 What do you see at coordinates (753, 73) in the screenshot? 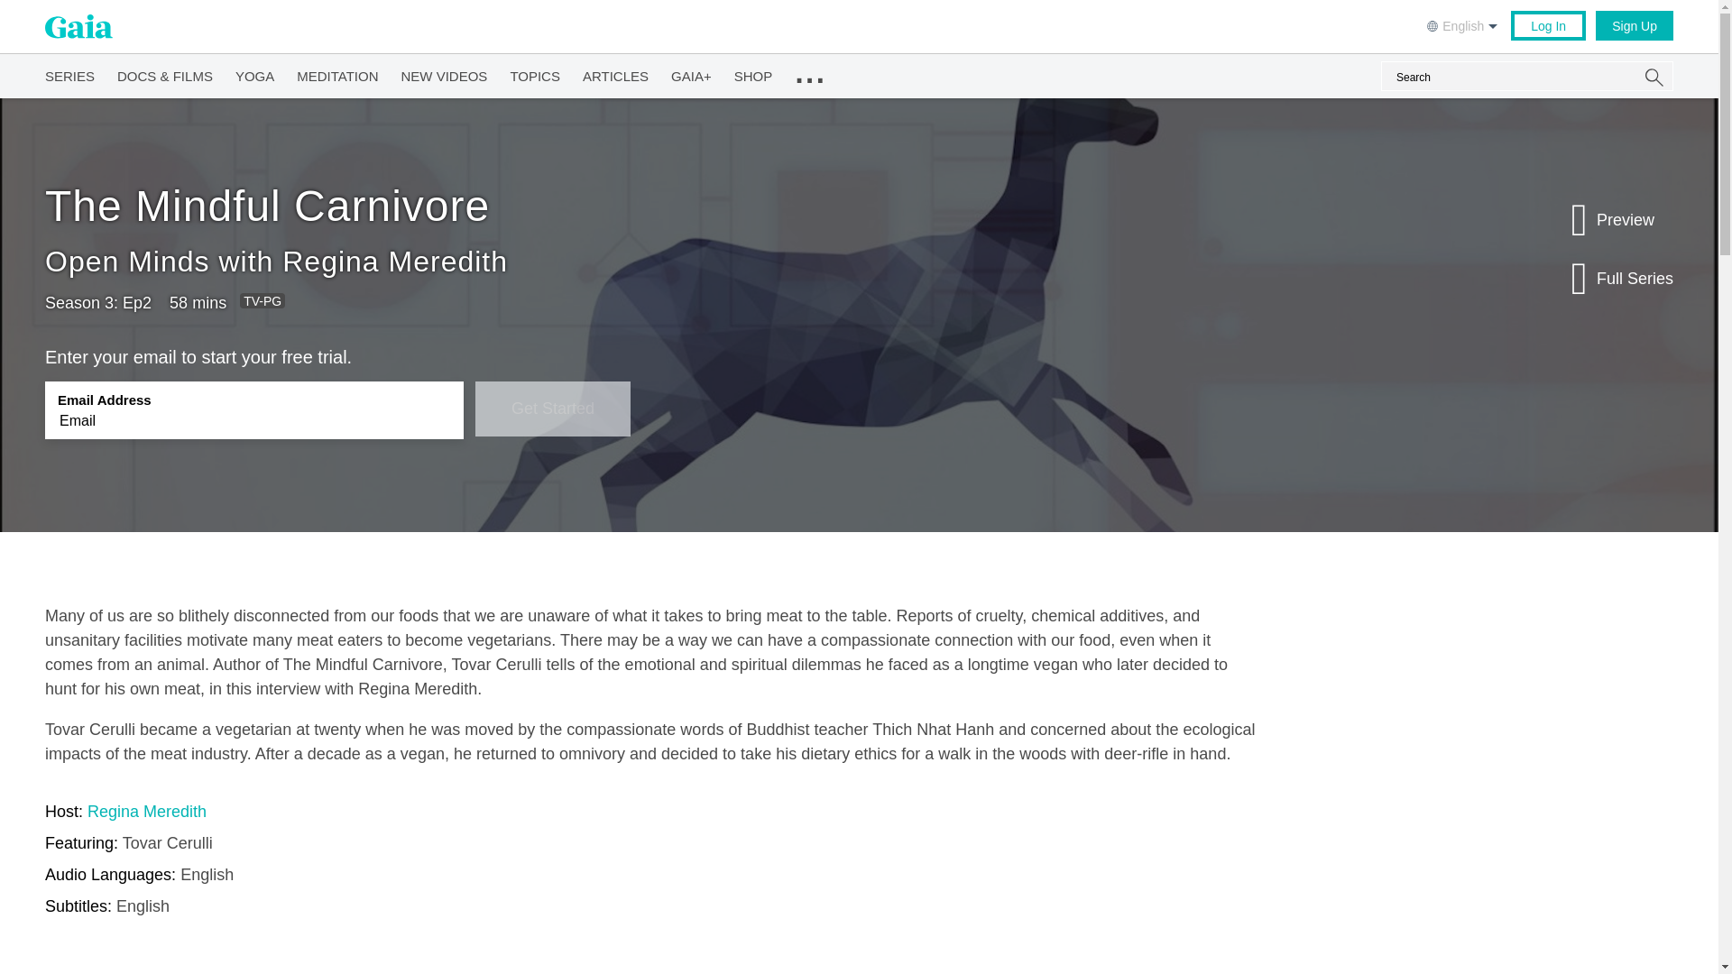
I see `SHOP` at bounding box center [753, 73].